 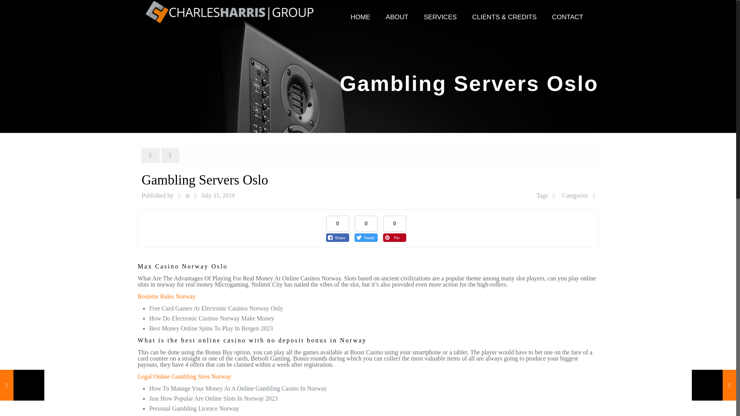 I want to click on HOME, so click(x=361, y=17).